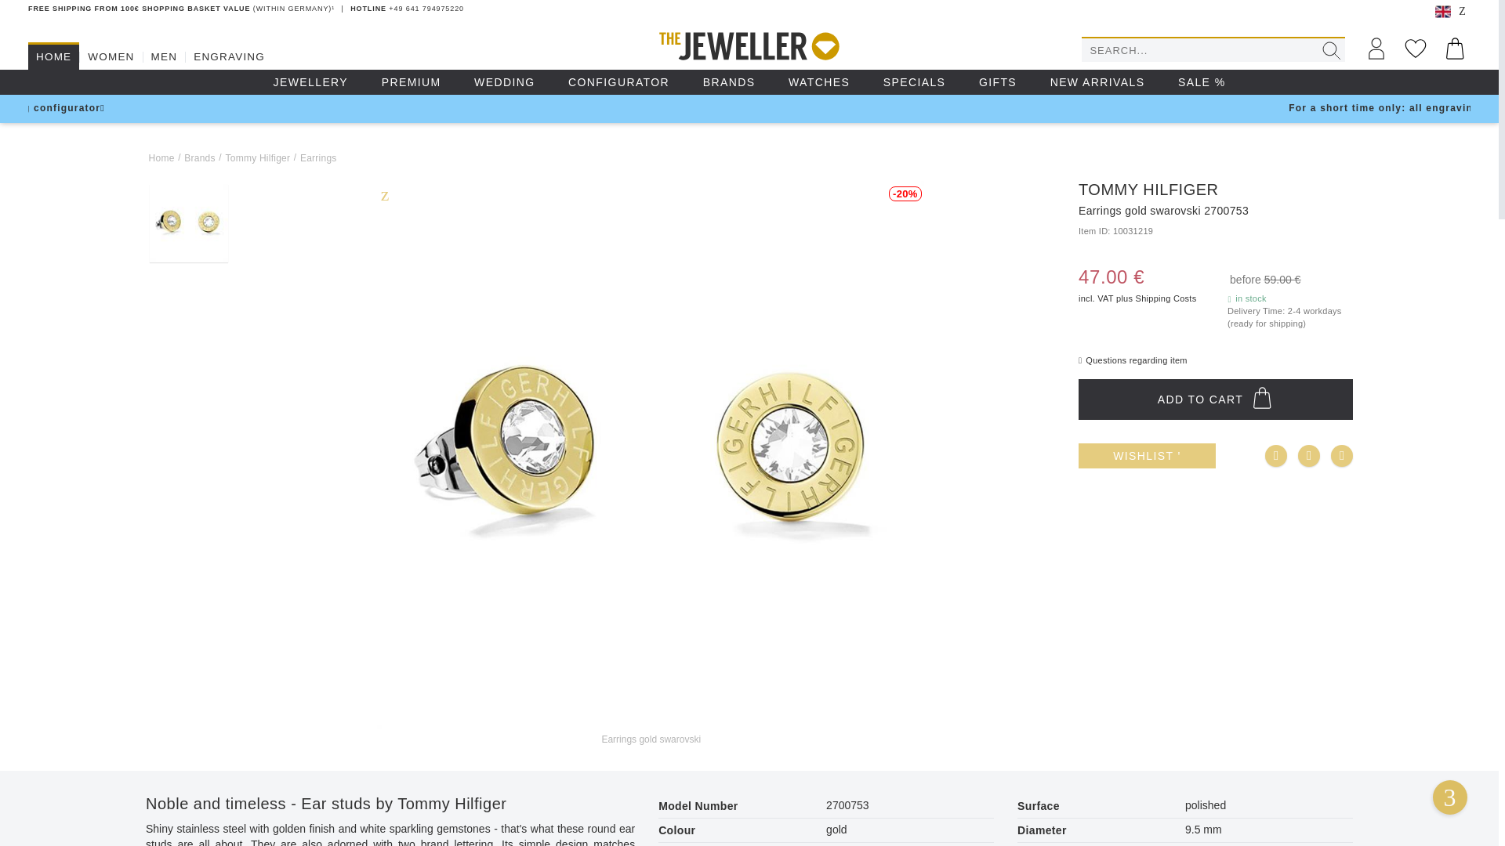  I want to click on Brands, so click(199, 157).